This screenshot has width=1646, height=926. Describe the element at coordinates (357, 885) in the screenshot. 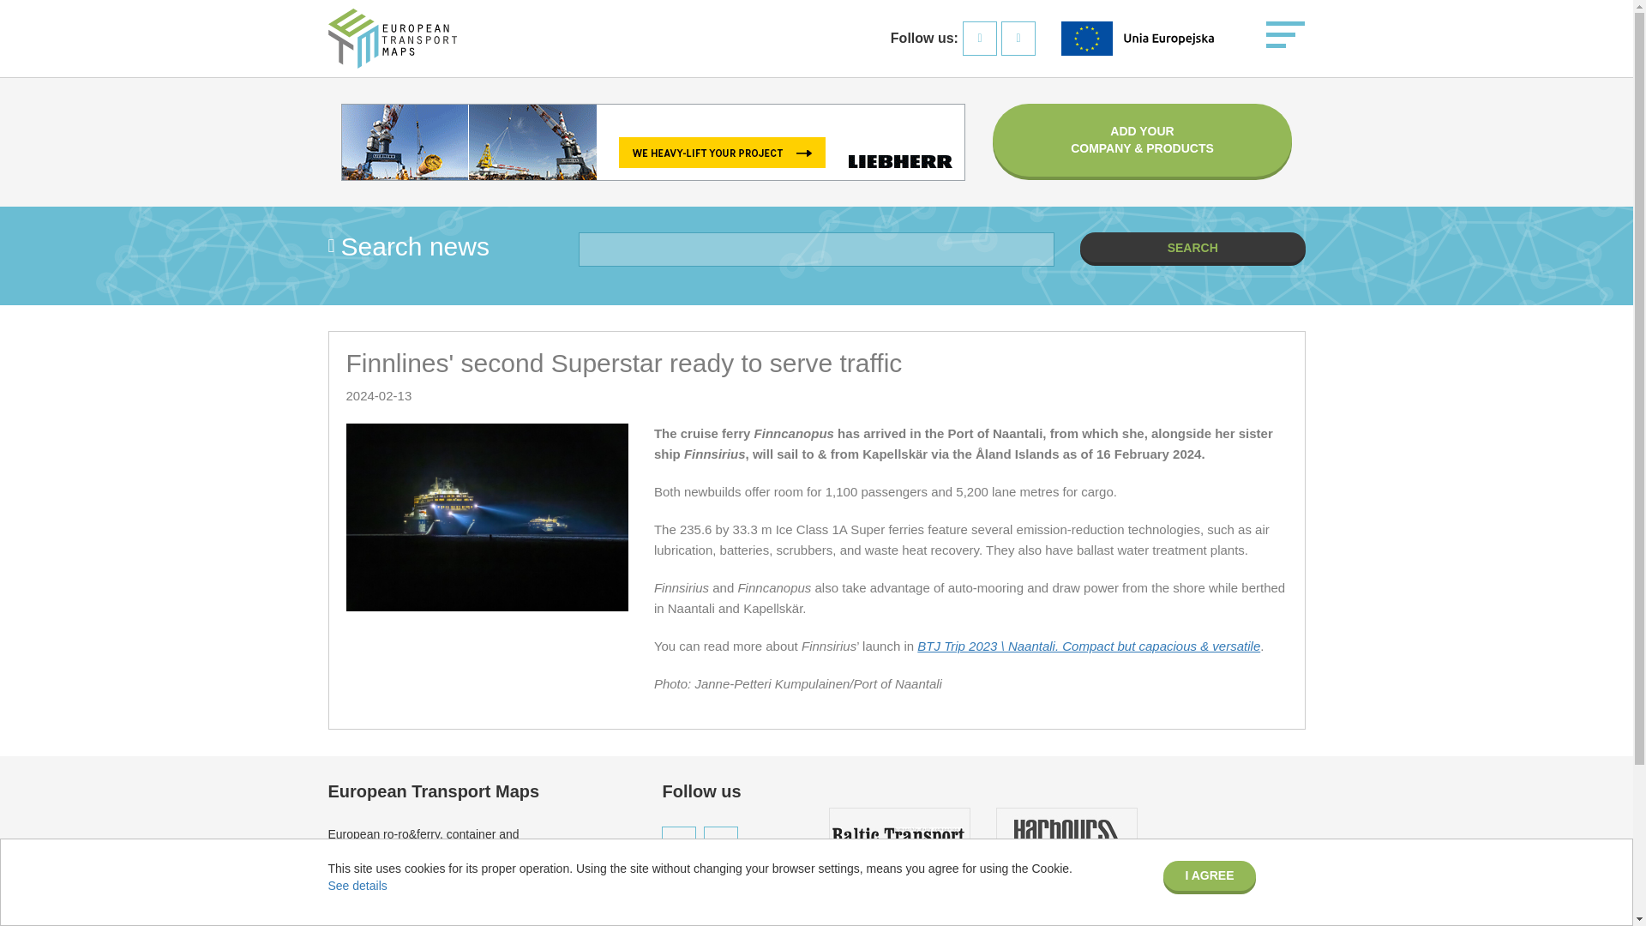

I see `See details` at that location.